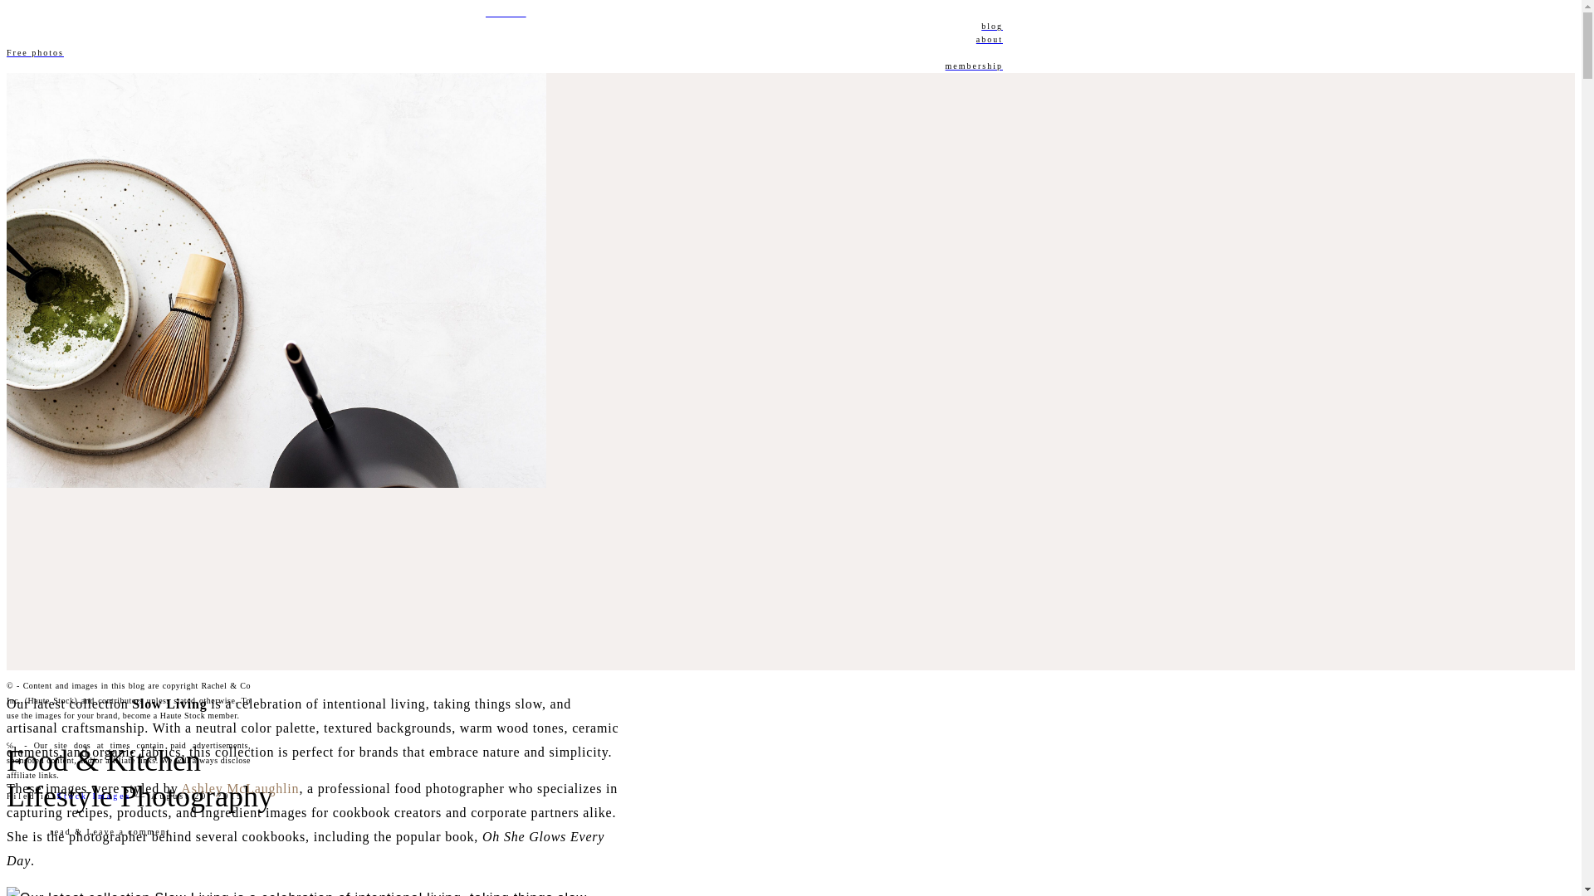 The width and height of the screenshot is (1594, 896). I want to click on Free photos, so click(504, 53).